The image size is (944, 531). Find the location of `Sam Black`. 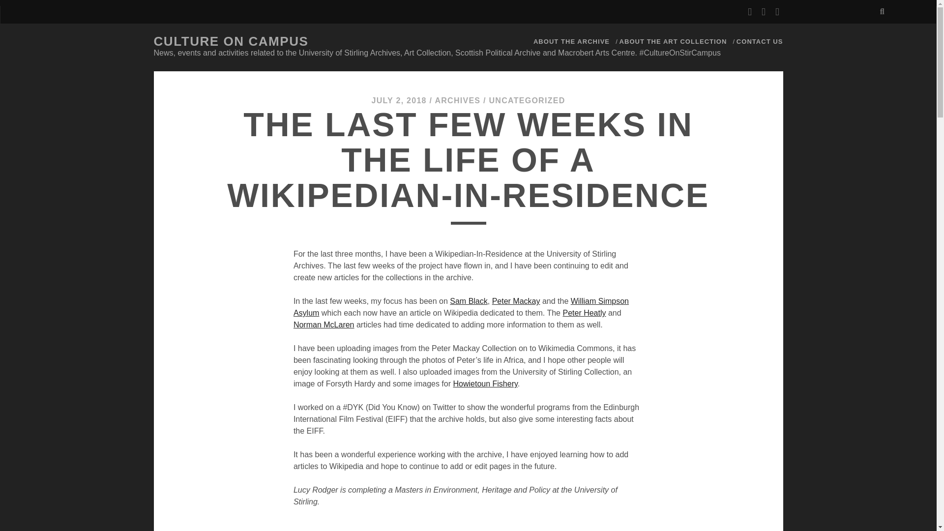

Sam Black is located at coordinates (468, 301).